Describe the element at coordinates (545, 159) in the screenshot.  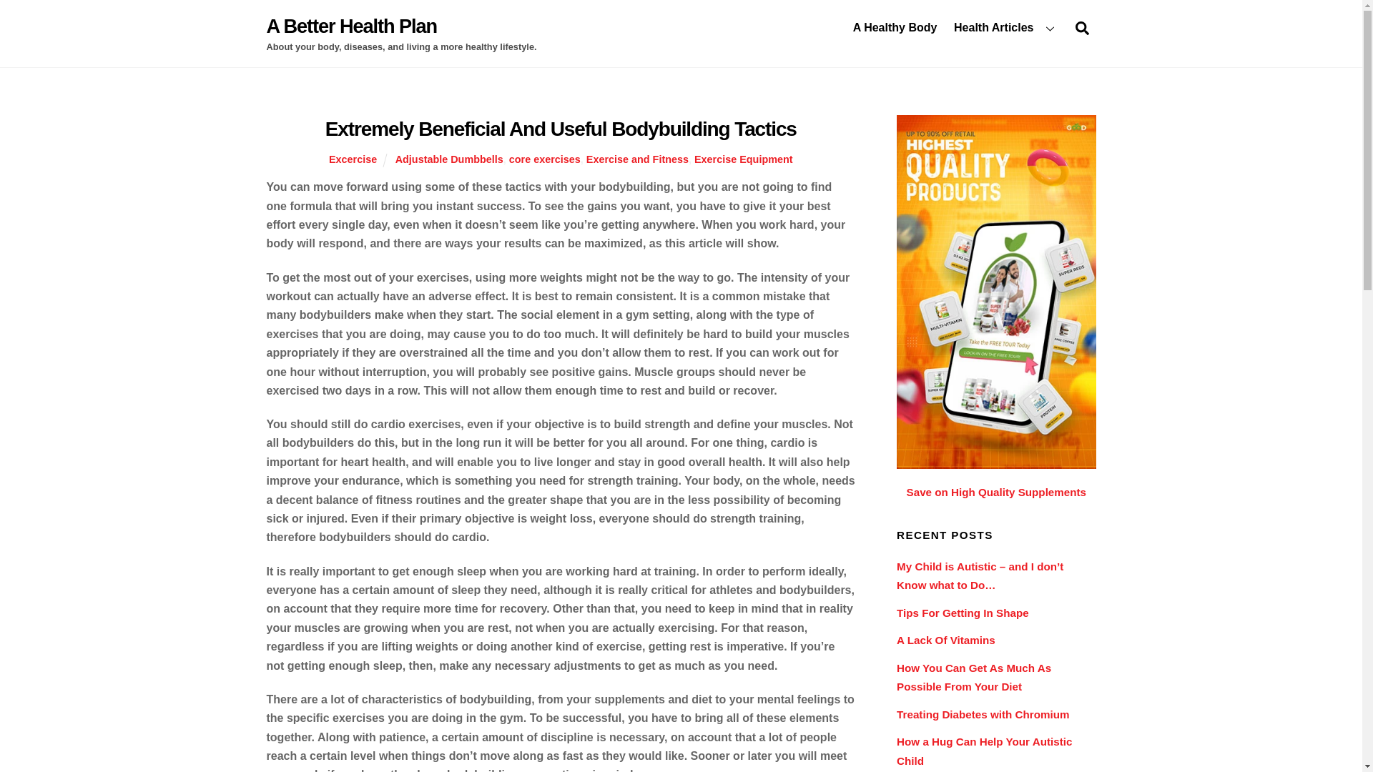
I see `A Better Health Plan` at that location.